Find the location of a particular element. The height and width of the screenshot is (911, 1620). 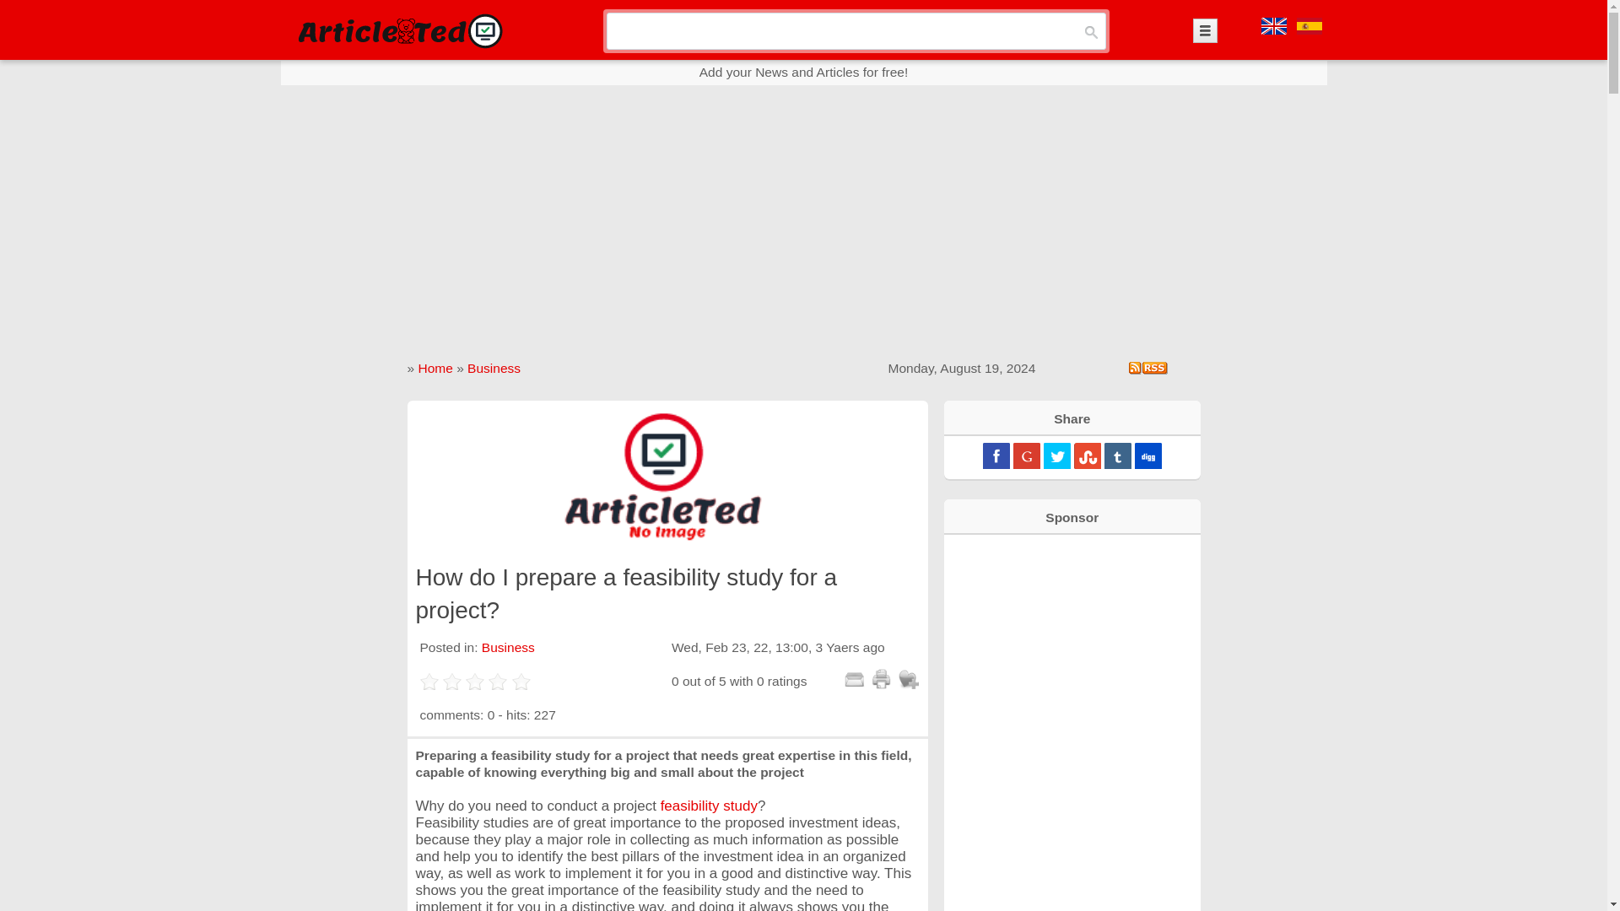

Share this page on twitter is located at coordinates (1056, 455).